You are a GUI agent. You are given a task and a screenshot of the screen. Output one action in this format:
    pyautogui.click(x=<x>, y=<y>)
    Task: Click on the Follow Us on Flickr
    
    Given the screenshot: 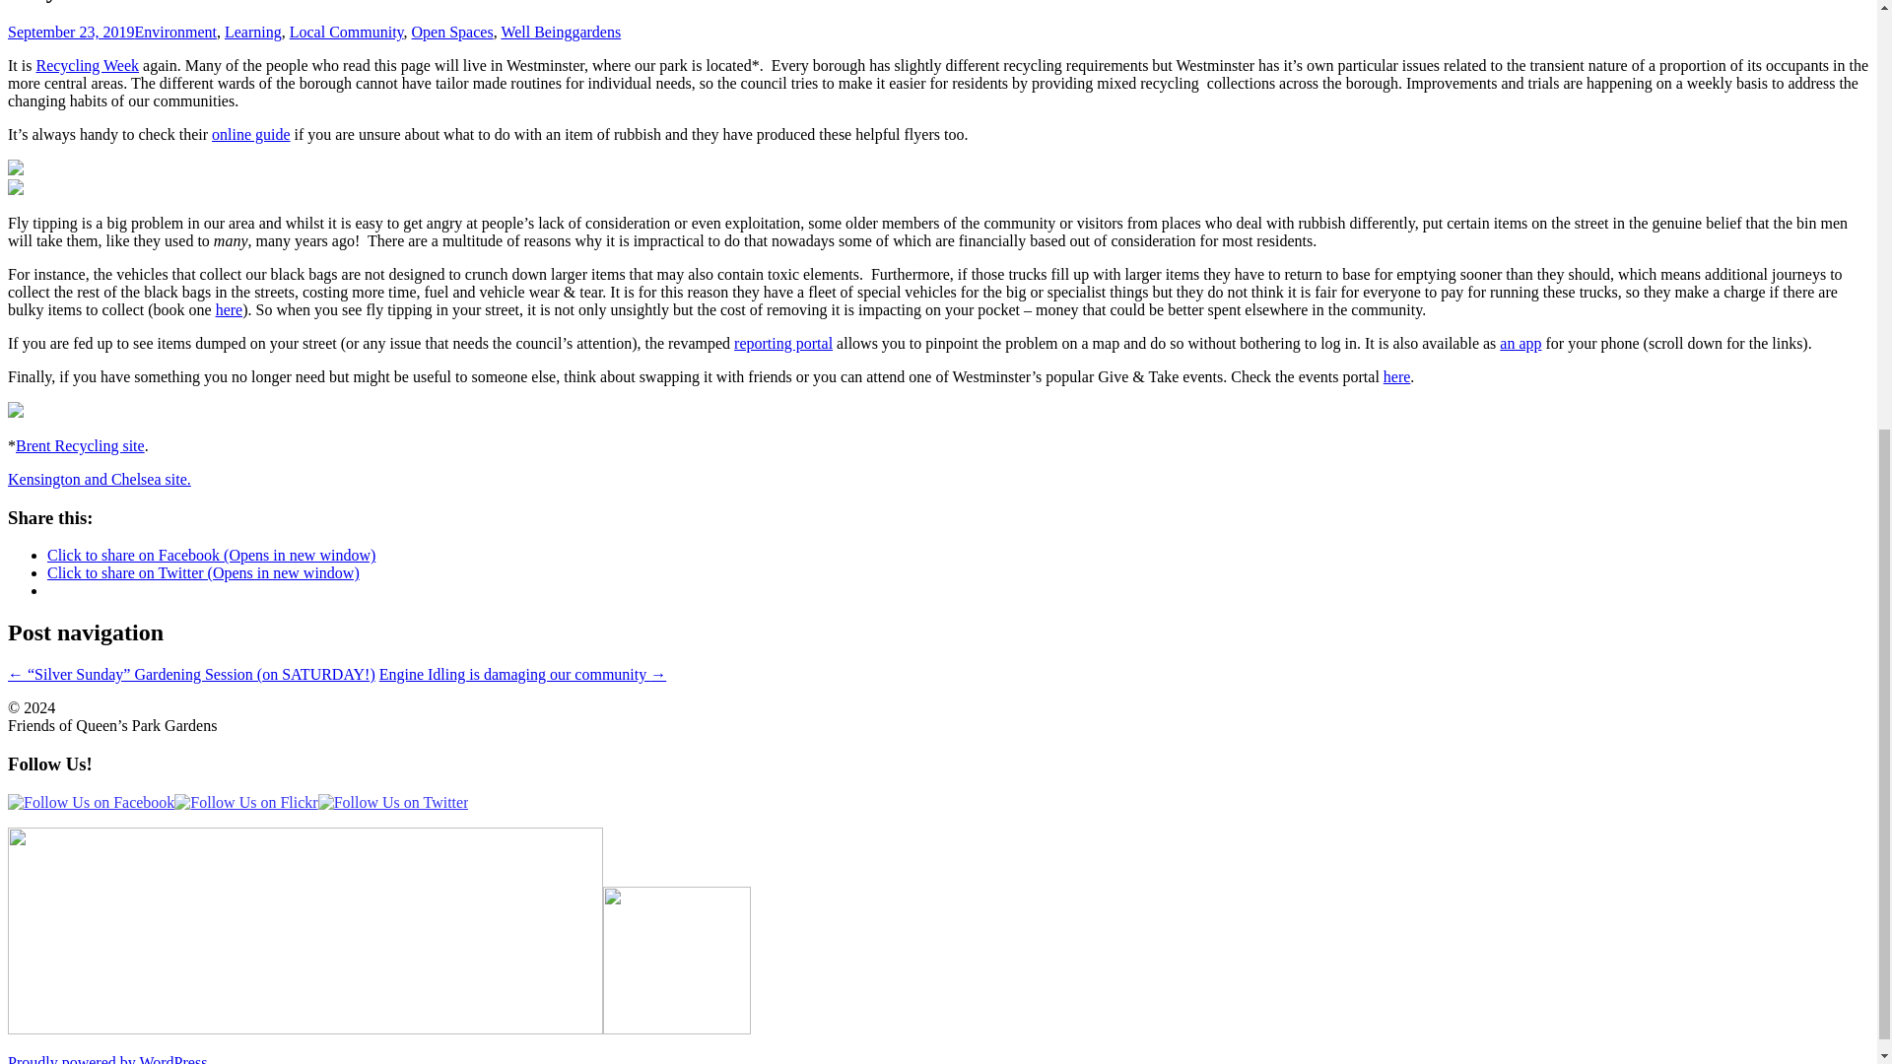 What is the action you would take?
    pyautogui.click(x=245, y=801)
    